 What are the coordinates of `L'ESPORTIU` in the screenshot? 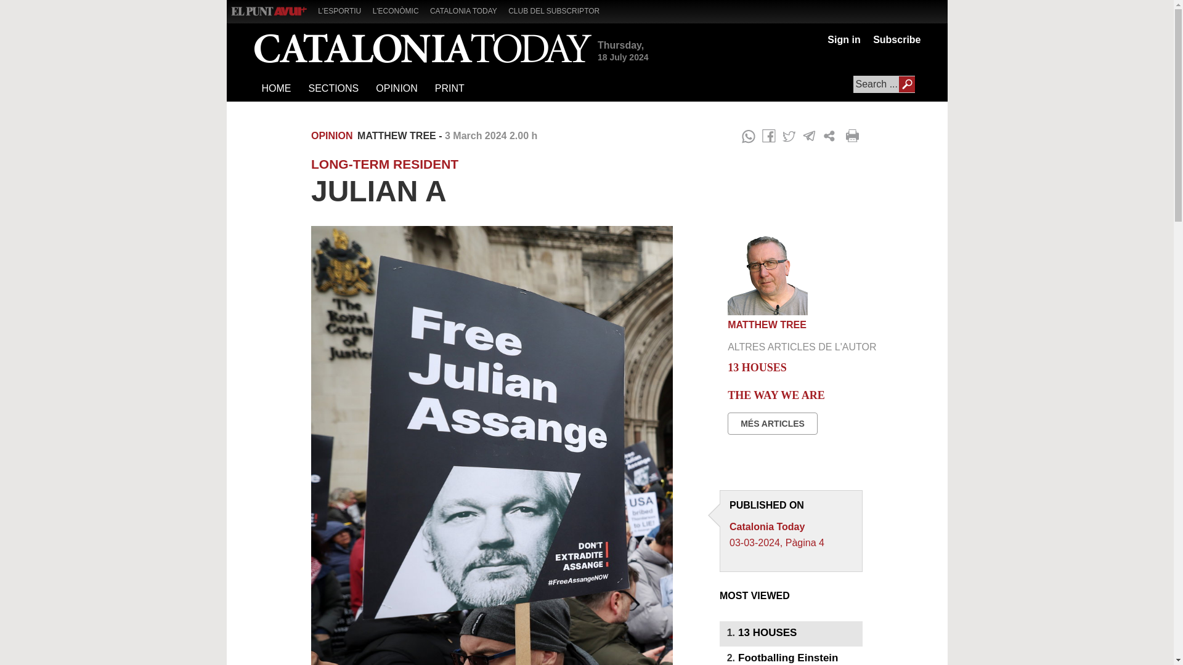 It's located at (344, 10).